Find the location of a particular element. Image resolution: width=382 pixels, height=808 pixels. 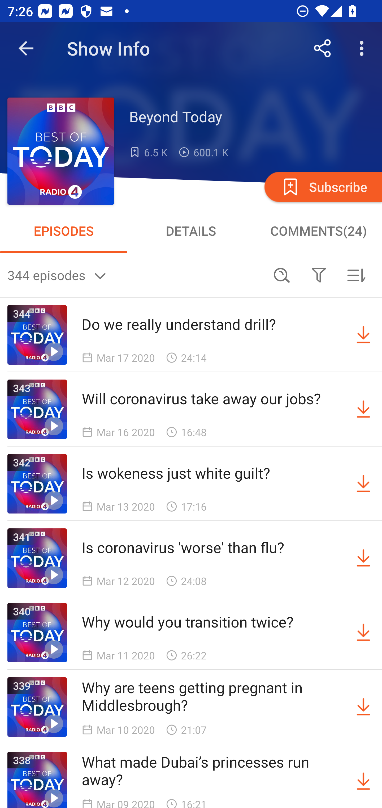

 is located at coordinates (319, 275).